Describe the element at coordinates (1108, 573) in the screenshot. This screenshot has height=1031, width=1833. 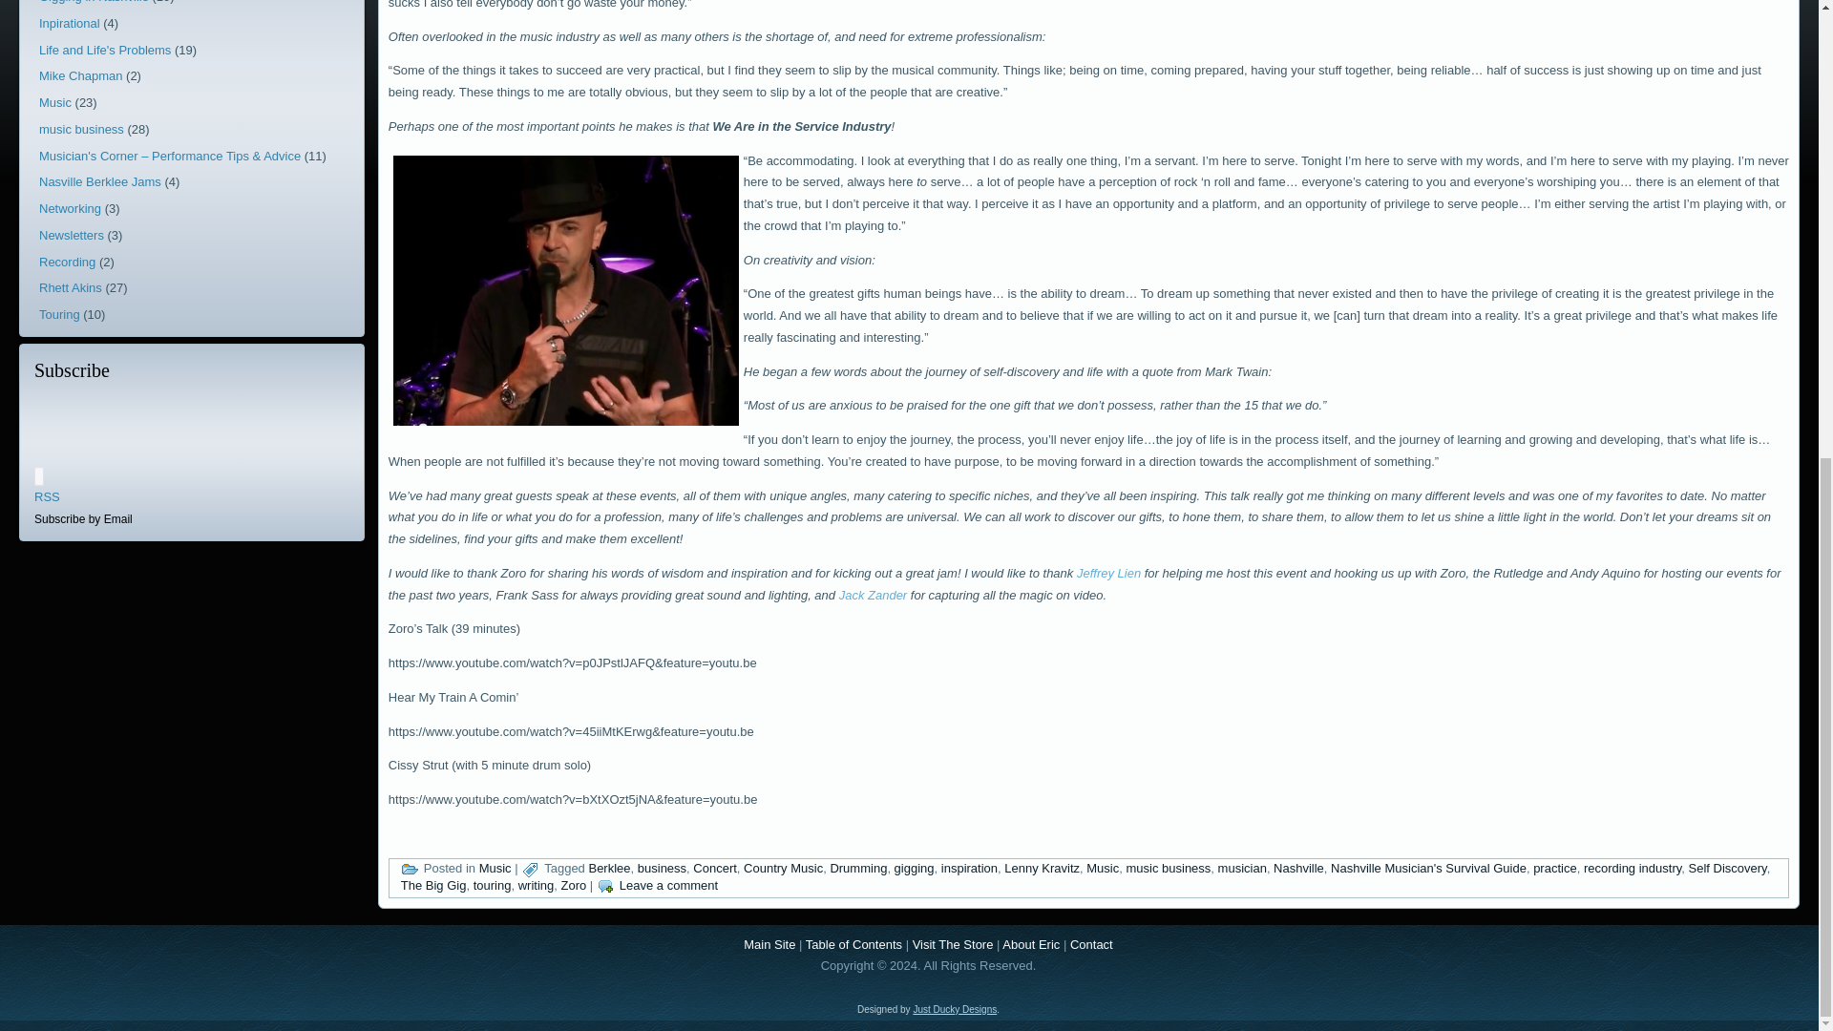
I see `Jeffrey Lien` at that location.